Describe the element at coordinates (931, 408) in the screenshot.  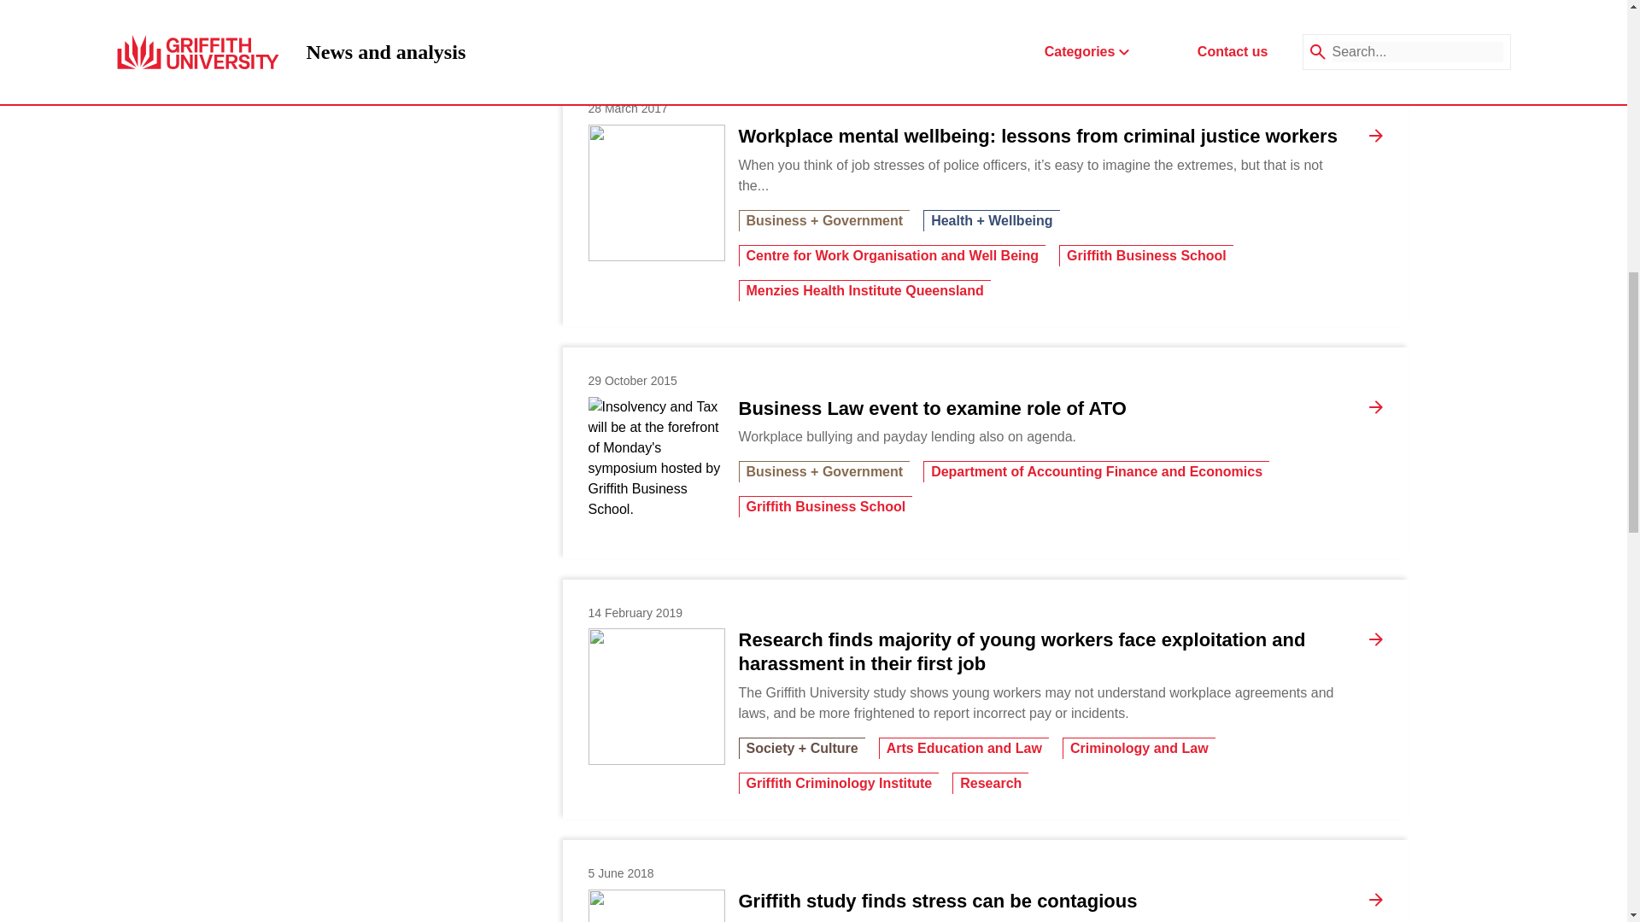
I see `Business Law event to examine role of ATO` at that location.